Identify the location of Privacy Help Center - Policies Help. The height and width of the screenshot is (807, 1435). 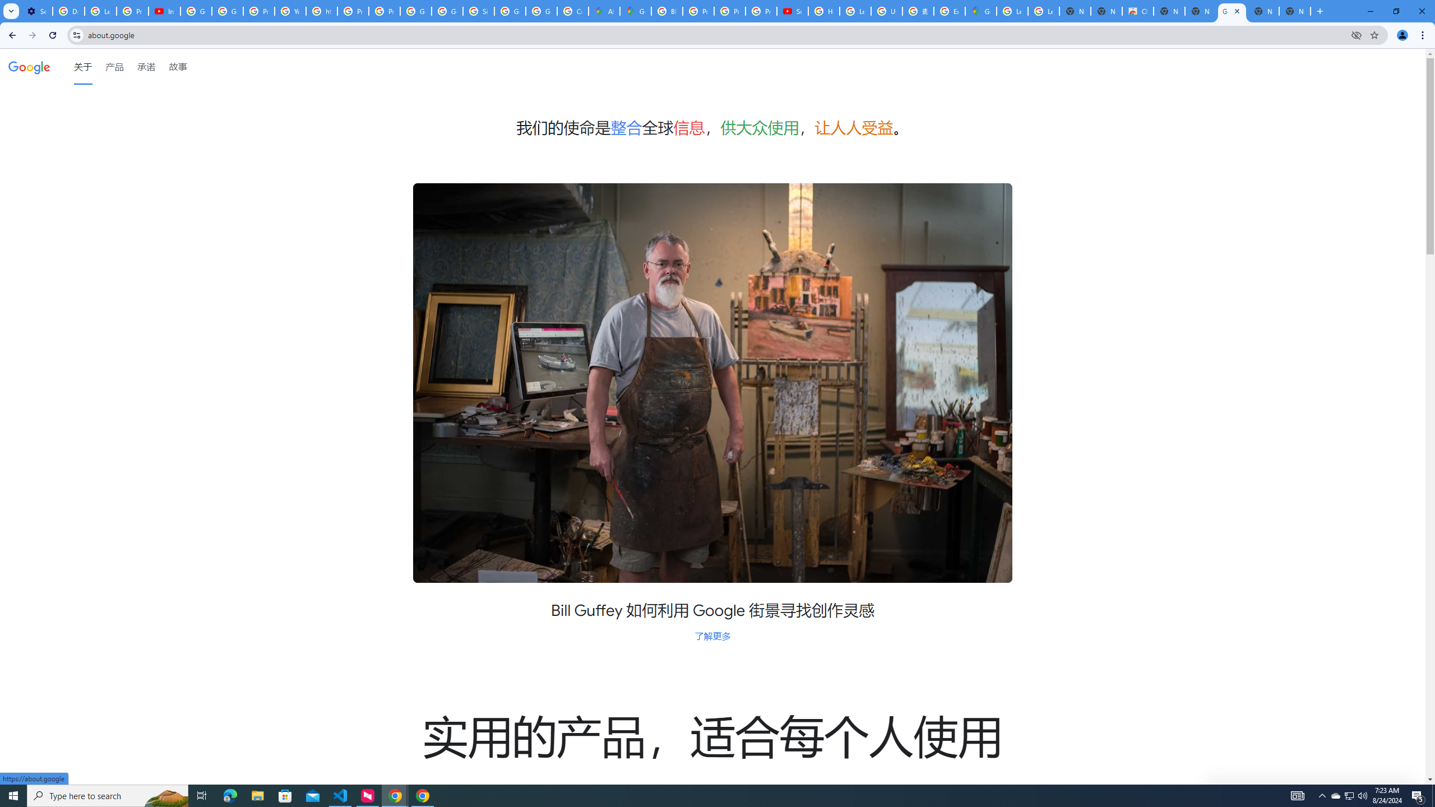
(353, 11).